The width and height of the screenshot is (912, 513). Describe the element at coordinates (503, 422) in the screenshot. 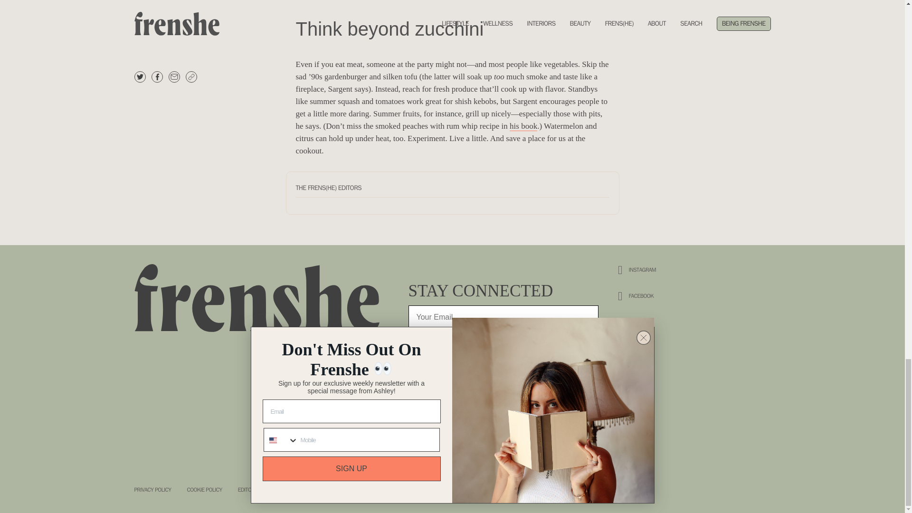

I see `Subscribe` at that location.